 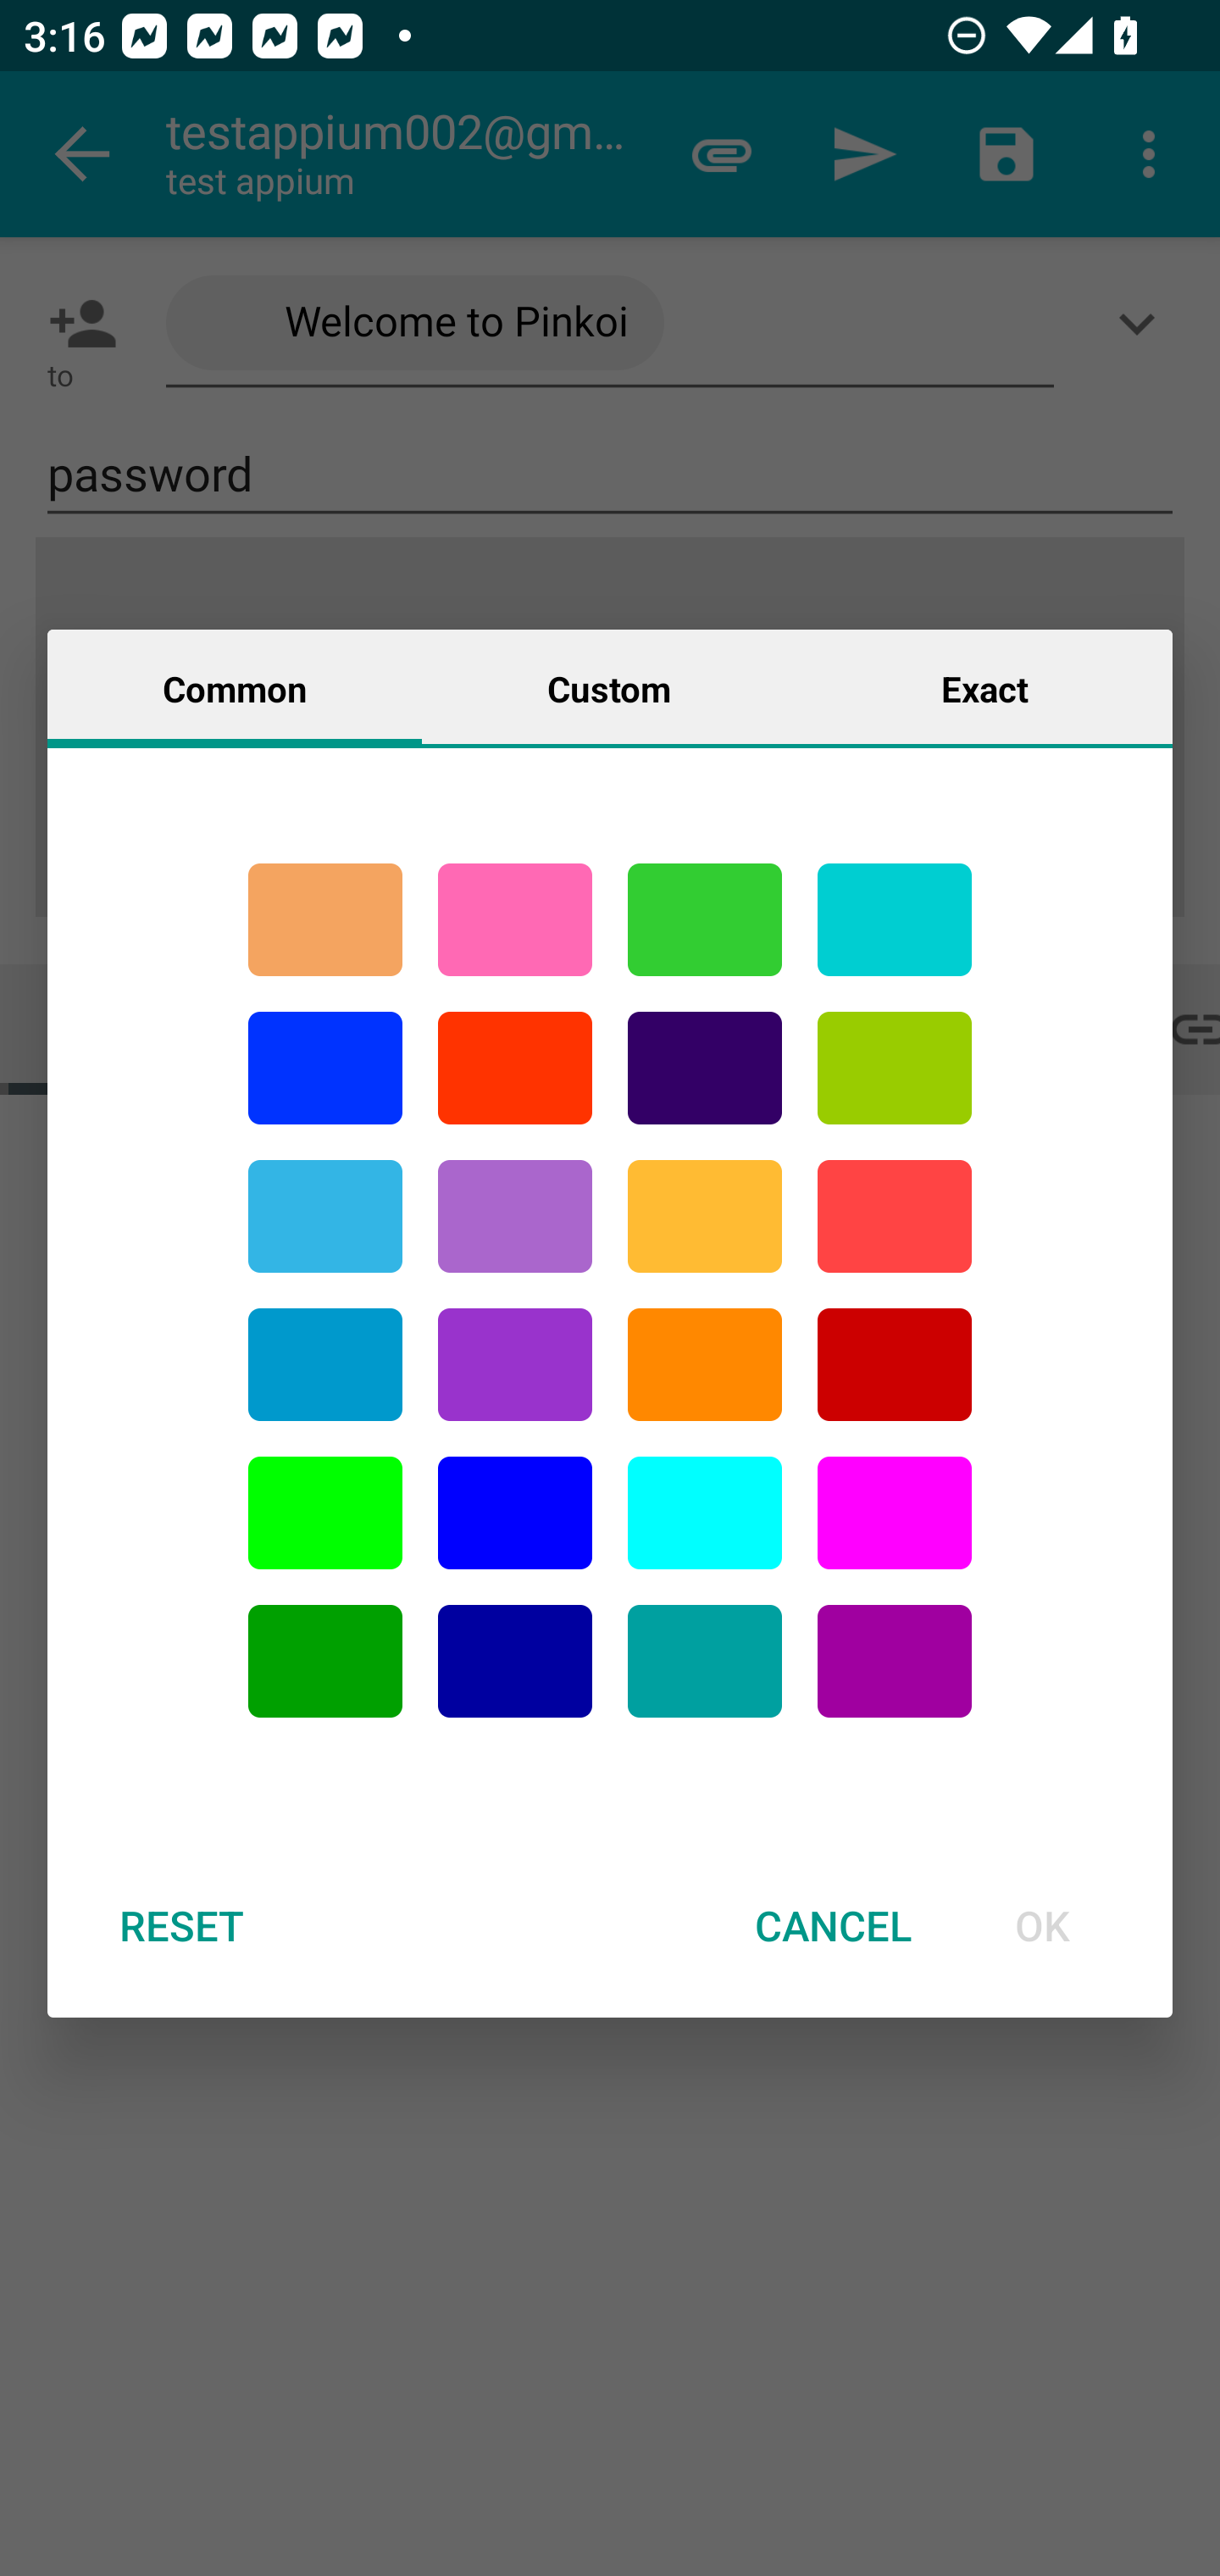 What do you see at coordinates (895, 1513) in the screenshot?
I see `Light purple` at bounding box center [895, 1513].